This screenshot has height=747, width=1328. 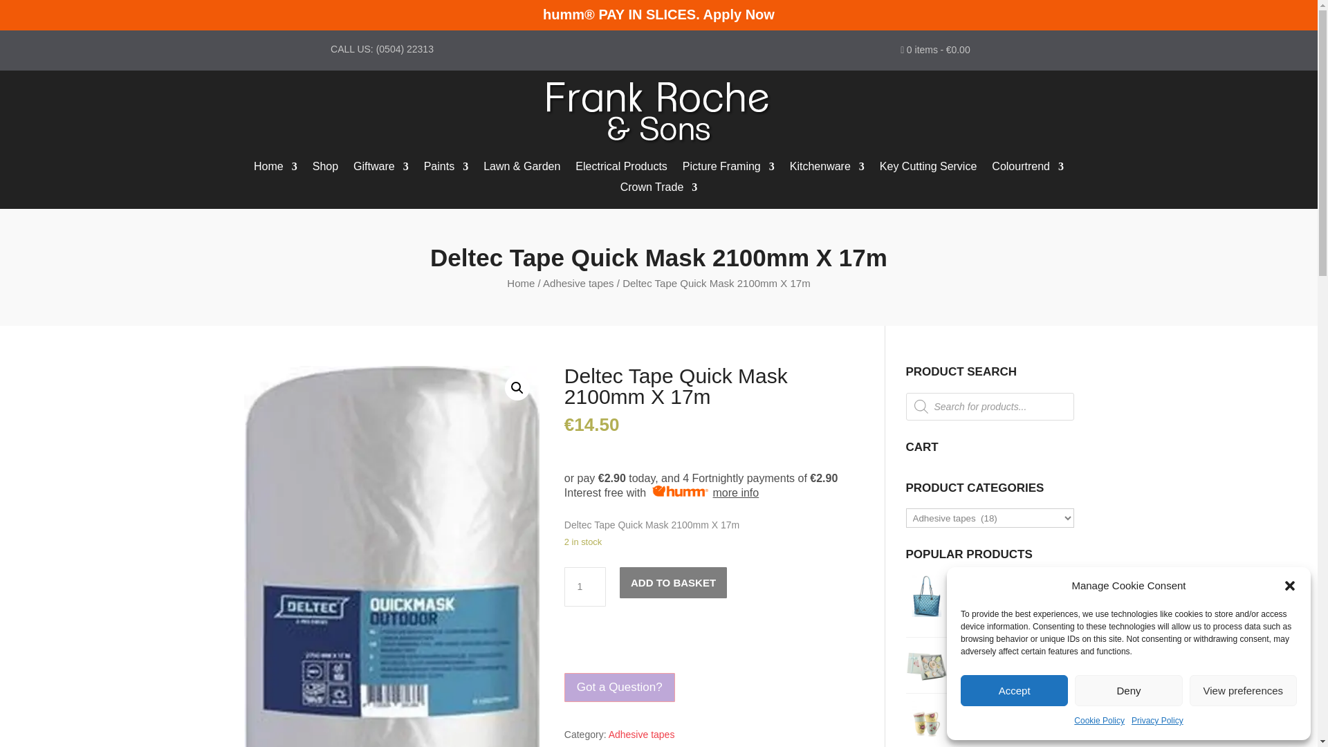 What do you see at coordinates (620, 688) in the screenshot?
I see `Got a Question?` at bounding box center [620, 688].